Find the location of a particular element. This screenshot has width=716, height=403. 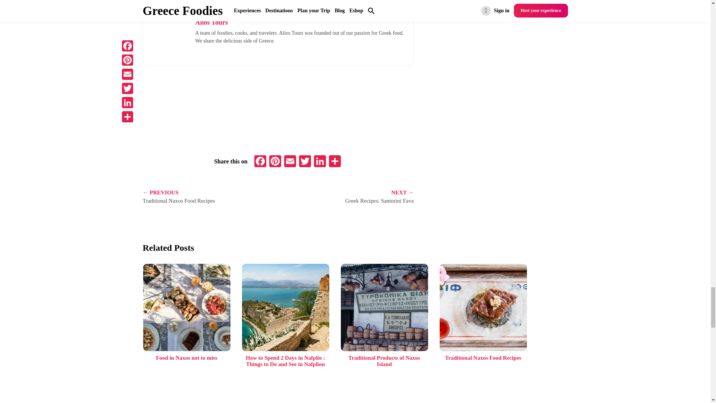

Pinterest is located at coordinates (275, 162).